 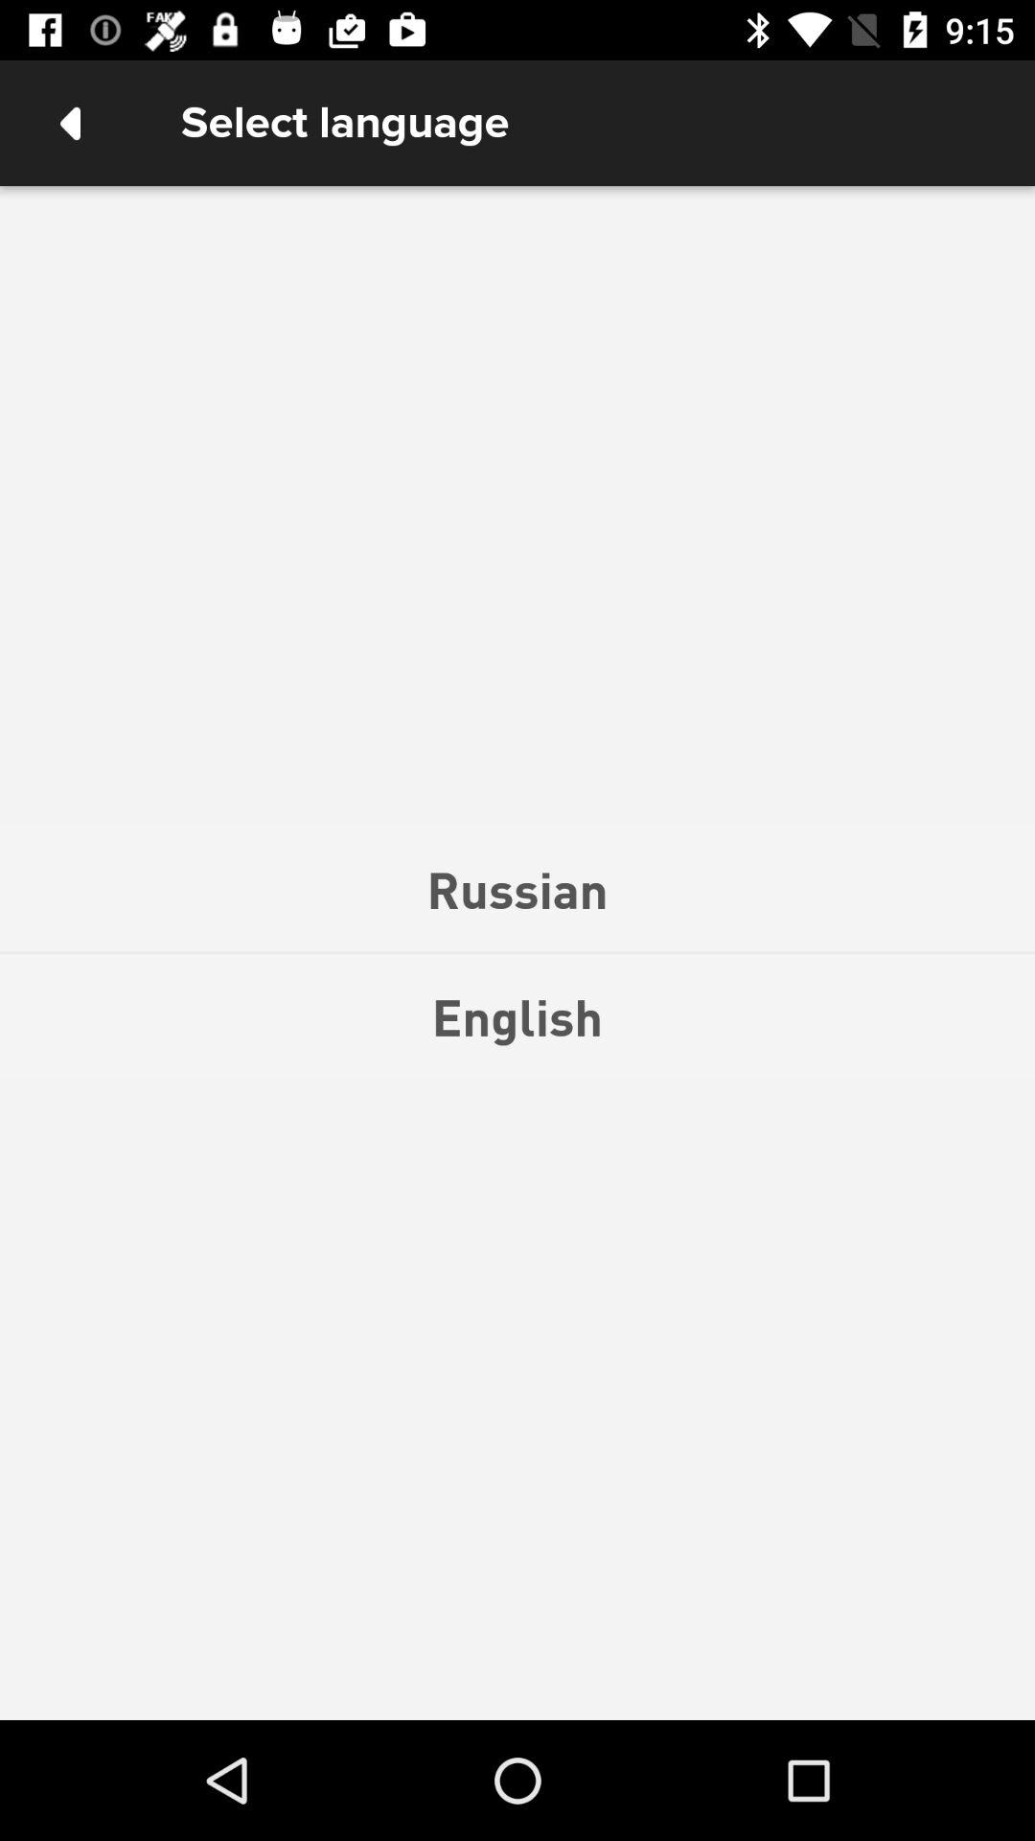 What do you see at coordinates (517, 1016) in the screenshot?
I see `choose icon below the russian` at bounding box center [517, 1016].